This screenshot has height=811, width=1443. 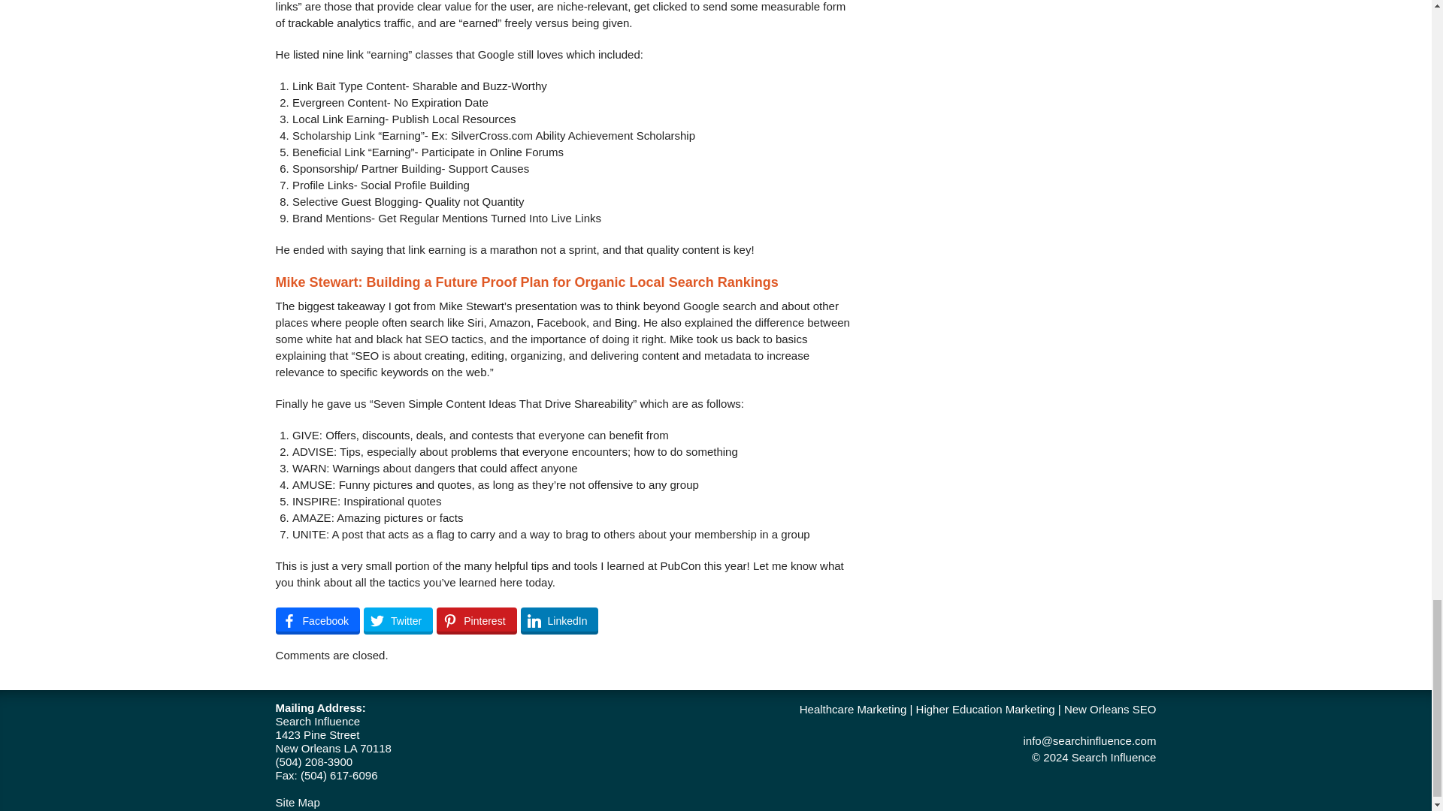 What do you see at coordinates (476, 620) in the screenshot?
I see `Share on Pinterest` at bounding box center [476, 620].